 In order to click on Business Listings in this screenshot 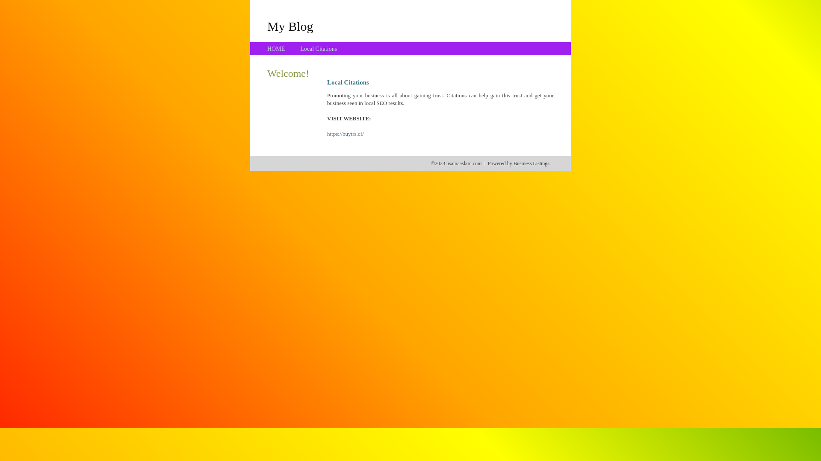, I will do `click(532, 163)`.